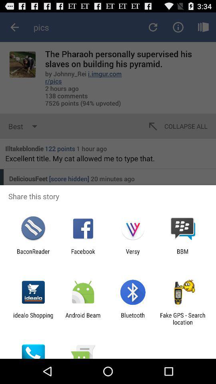 The image size is (216, 384). I want to click on launch icon to the right of the facebook, so click(133, 255).